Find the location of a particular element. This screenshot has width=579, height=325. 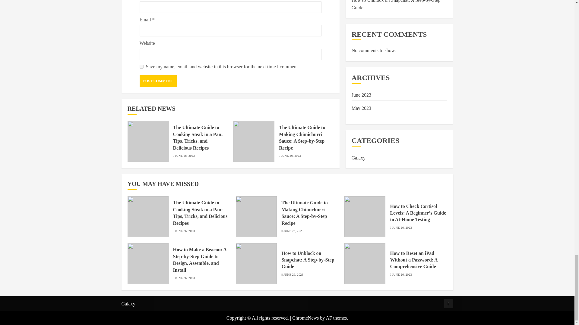

JUNE 26, 2023 is located at coordinates (291, 156).